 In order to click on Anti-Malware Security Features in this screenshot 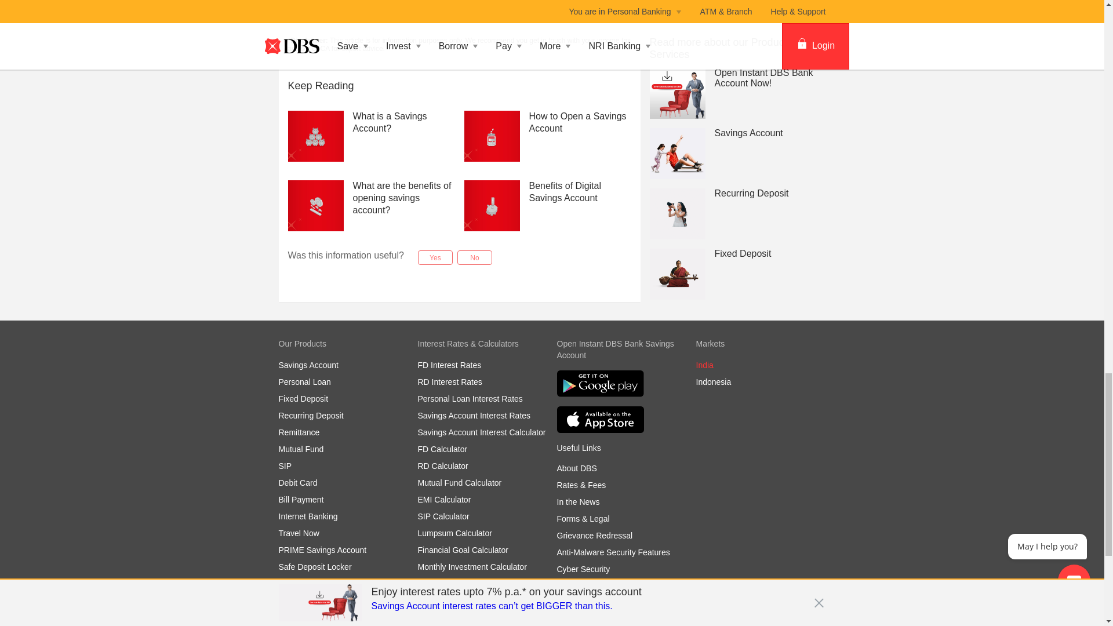, I will do `click(613, 552)`.